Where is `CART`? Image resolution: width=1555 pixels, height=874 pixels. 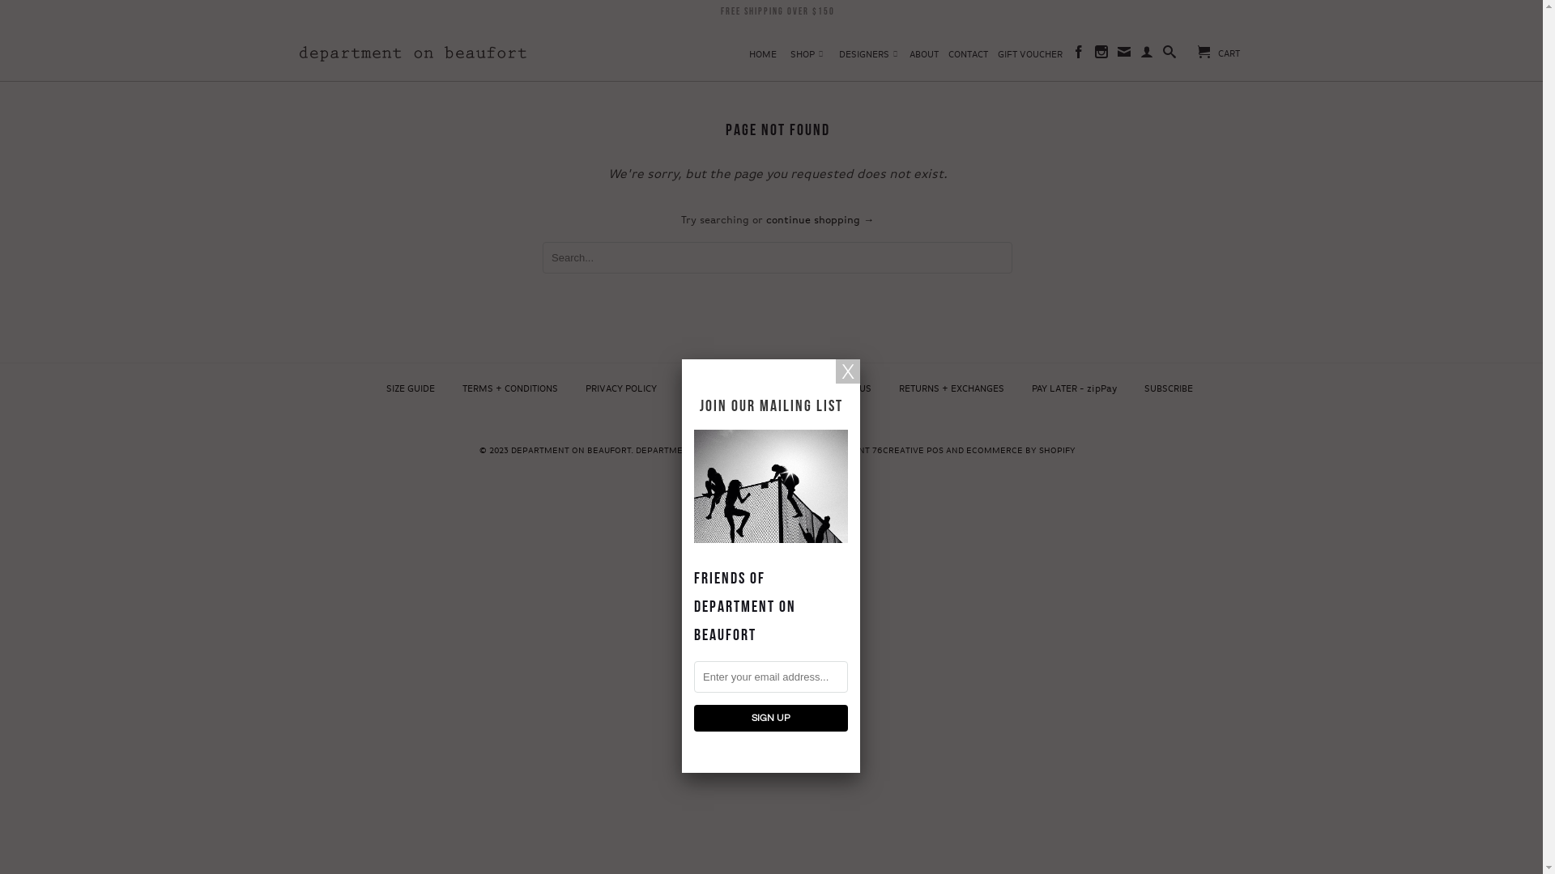
CART is located at coordinates (1219, 53).